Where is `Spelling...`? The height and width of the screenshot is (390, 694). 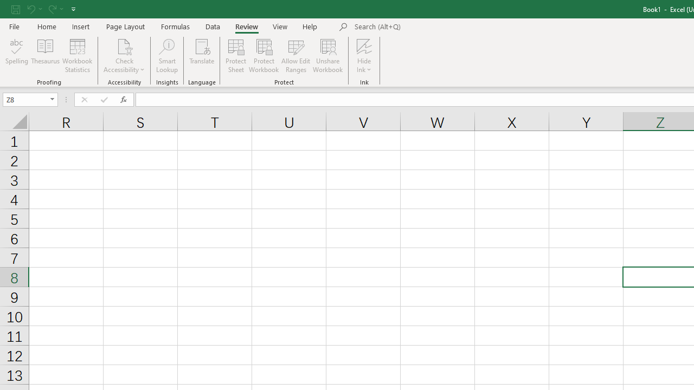 Spelling... is located at coordinates (17, 55).